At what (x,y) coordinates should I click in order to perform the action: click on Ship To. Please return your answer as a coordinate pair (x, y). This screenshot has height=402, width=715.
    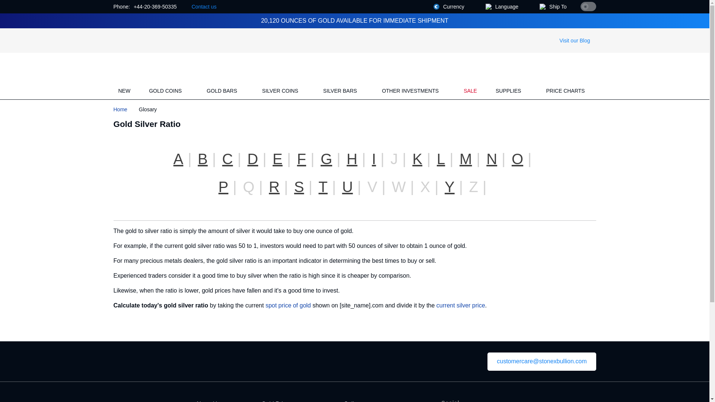
    Looking at the image, I should click on (556, 7).